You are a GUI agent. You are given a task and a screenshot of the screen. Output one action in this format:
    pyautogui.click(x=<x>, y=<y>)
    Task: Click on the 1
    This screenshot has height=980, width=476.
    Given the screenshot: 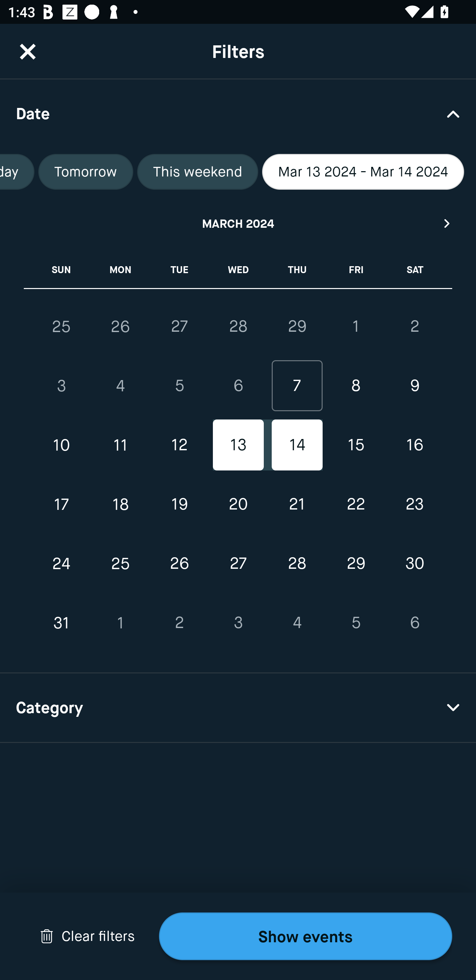 What is the action you would take?
    pyautogui.click(x=356, y=326)
    